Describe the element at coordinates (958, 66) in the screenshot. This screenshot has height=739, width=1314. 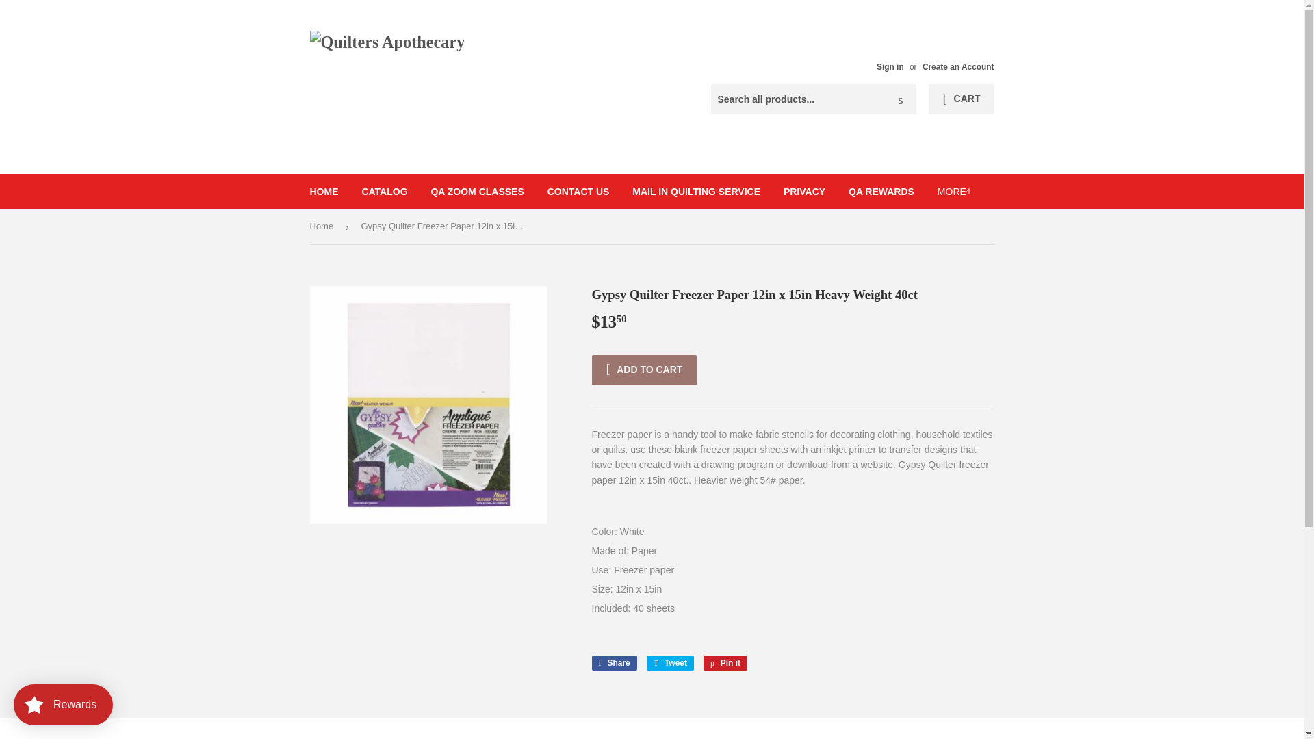
I see `Create an Account` at that location.